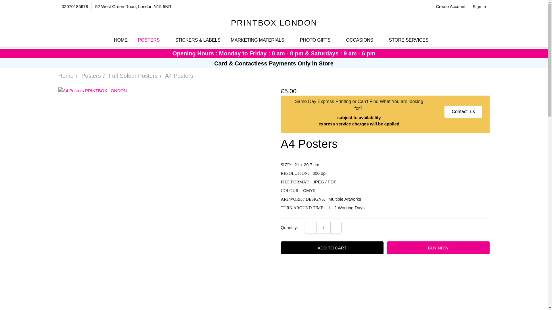 The height and width of the screenshot is (310, 552). Describe the element at coordinates (323, 228) in the screenshot. I see `1` at that location.